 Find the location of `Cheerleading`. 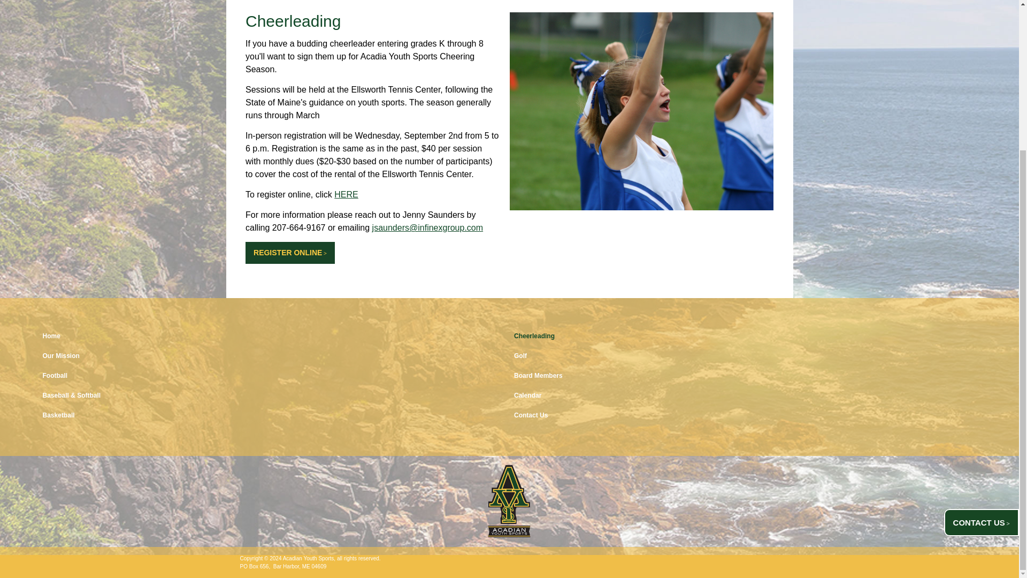

Cheerleading is located at coordinates (745, 337).